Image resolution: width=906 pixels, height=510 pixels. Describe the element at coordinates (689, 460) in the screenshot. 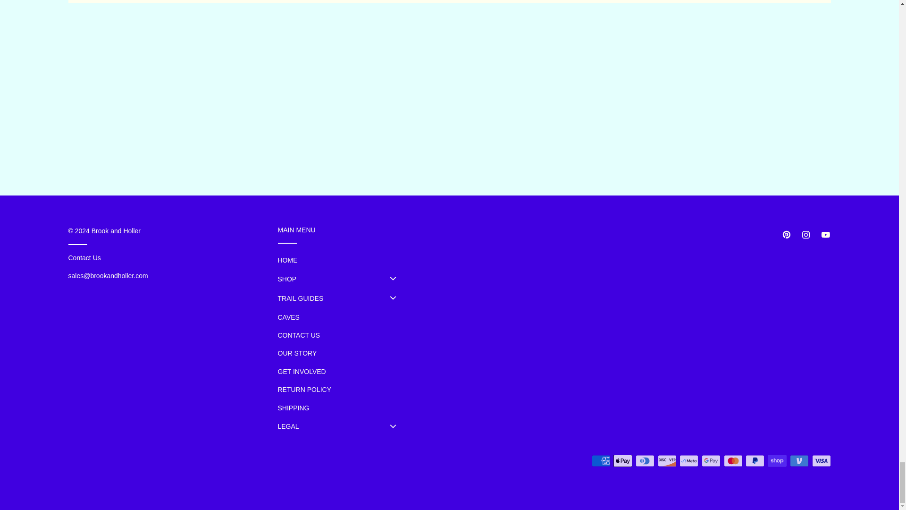

I see `Meta Pay` at that location.